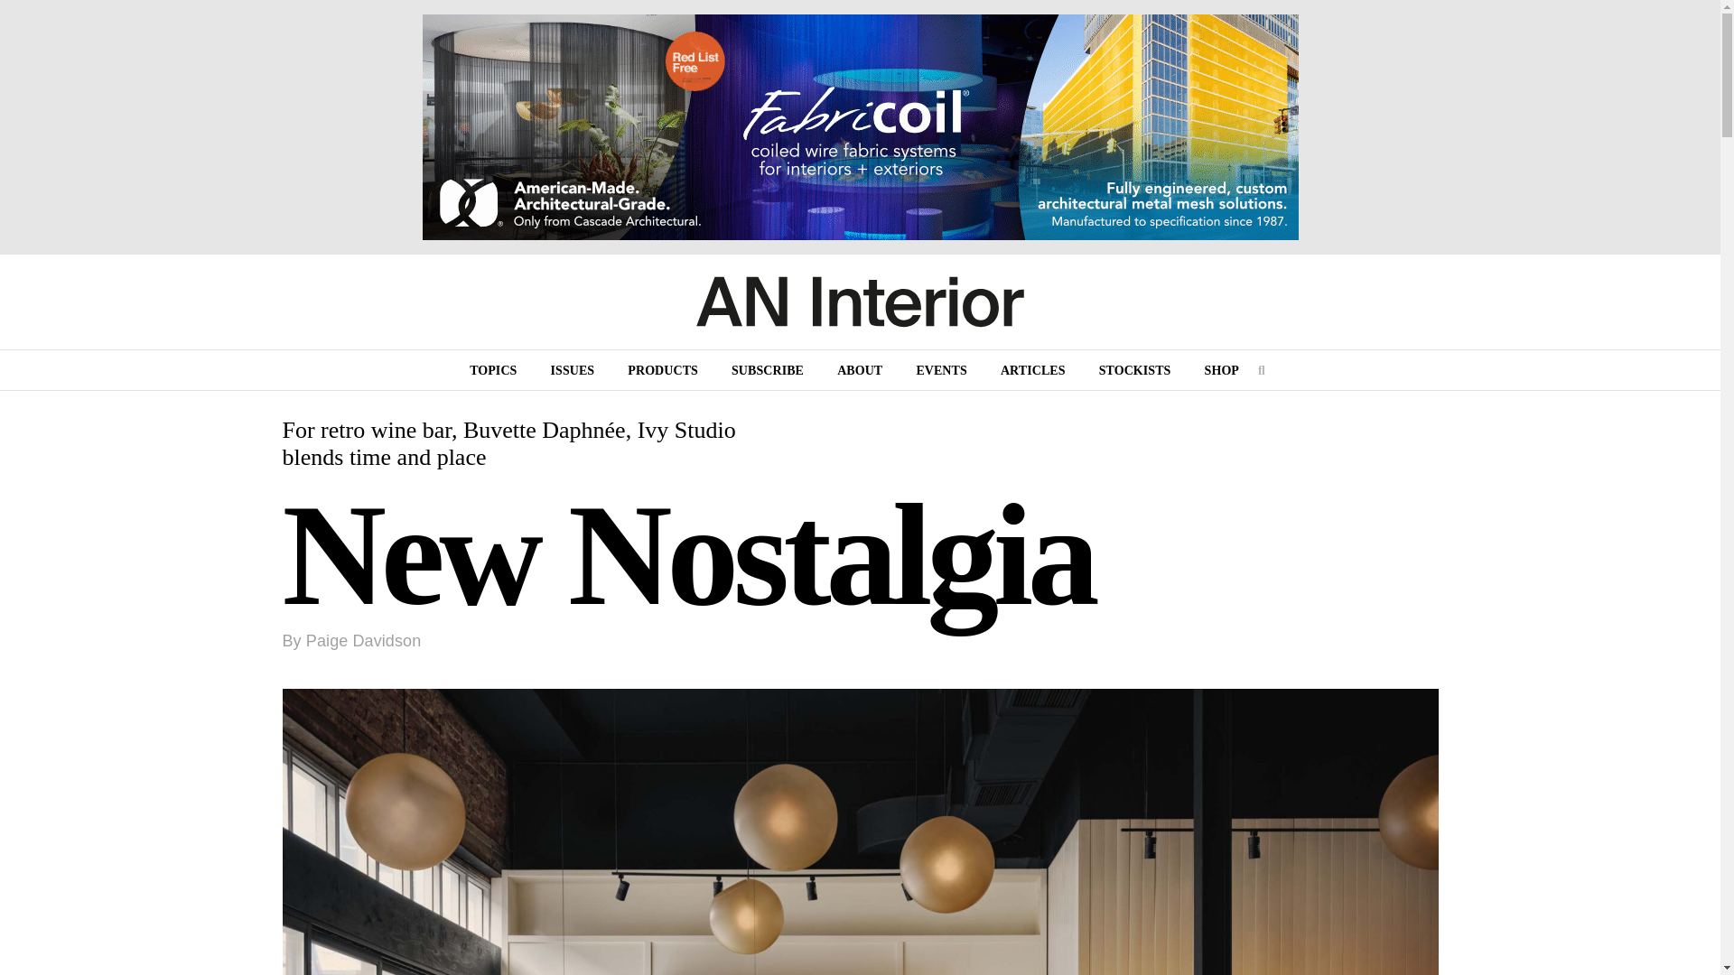  Describe the element at coordinates (1135, 371) in the screenshot. I see `Stockists` at that location.